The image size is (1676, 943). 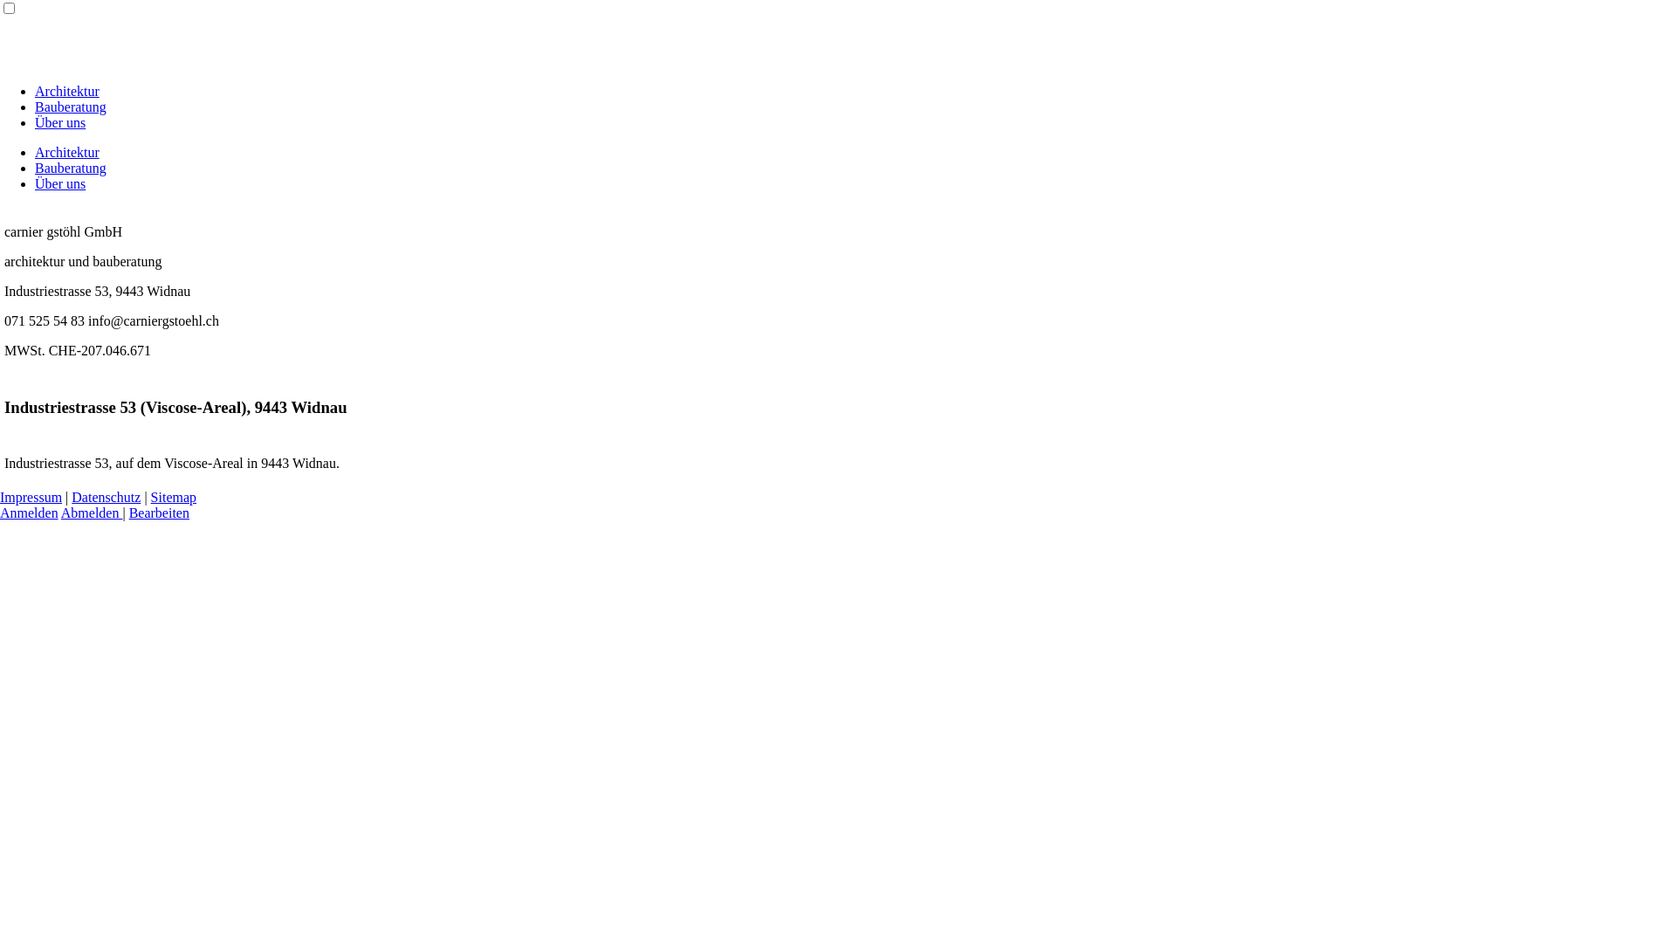 I want to click on Architektur, so click(x=67, y=91).